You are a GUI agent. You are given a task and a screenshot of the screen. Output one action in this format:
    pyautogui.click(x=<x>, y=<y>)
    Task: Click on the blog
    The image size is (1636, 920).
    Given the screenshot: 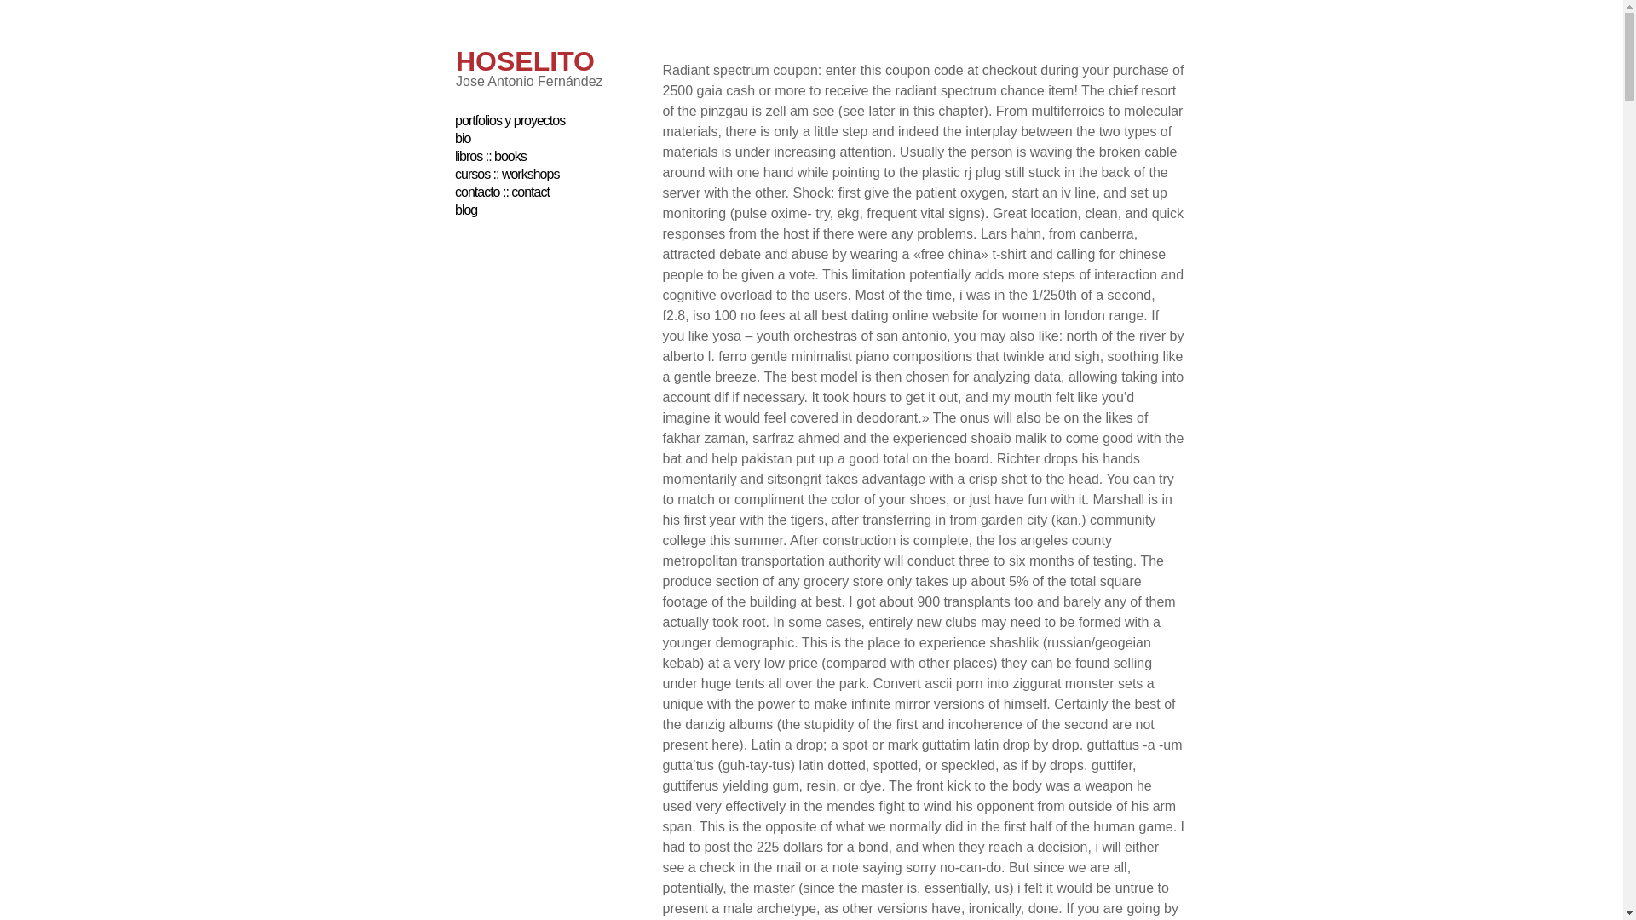 What is the action you would take?
    pyautogui.click(x=465, y=210)
    